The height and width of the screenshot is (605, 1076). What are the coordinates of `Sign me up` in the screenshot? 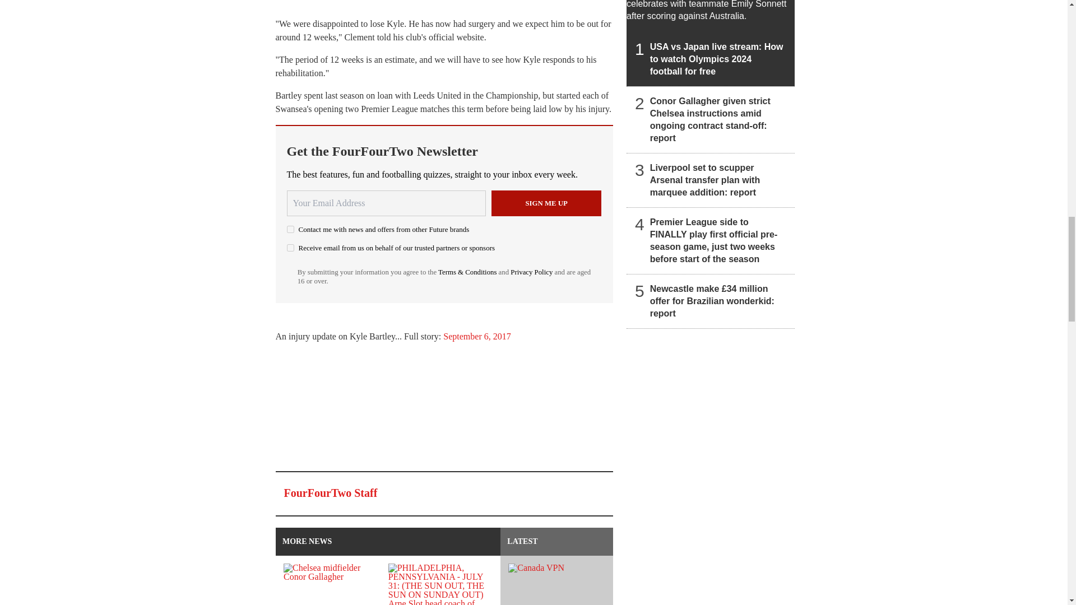 It's located at (546, 203).